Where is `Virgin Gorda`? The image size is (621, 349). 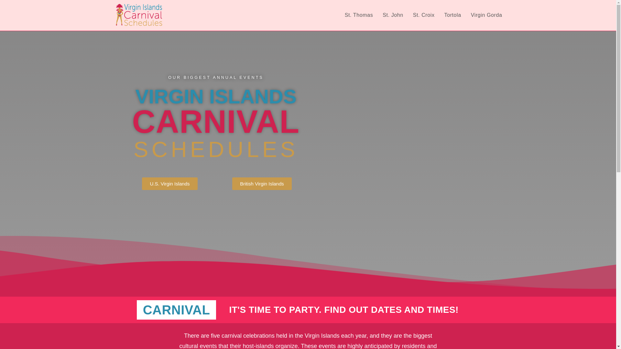 Virgin Gorda is located at coordinates (486, 15).